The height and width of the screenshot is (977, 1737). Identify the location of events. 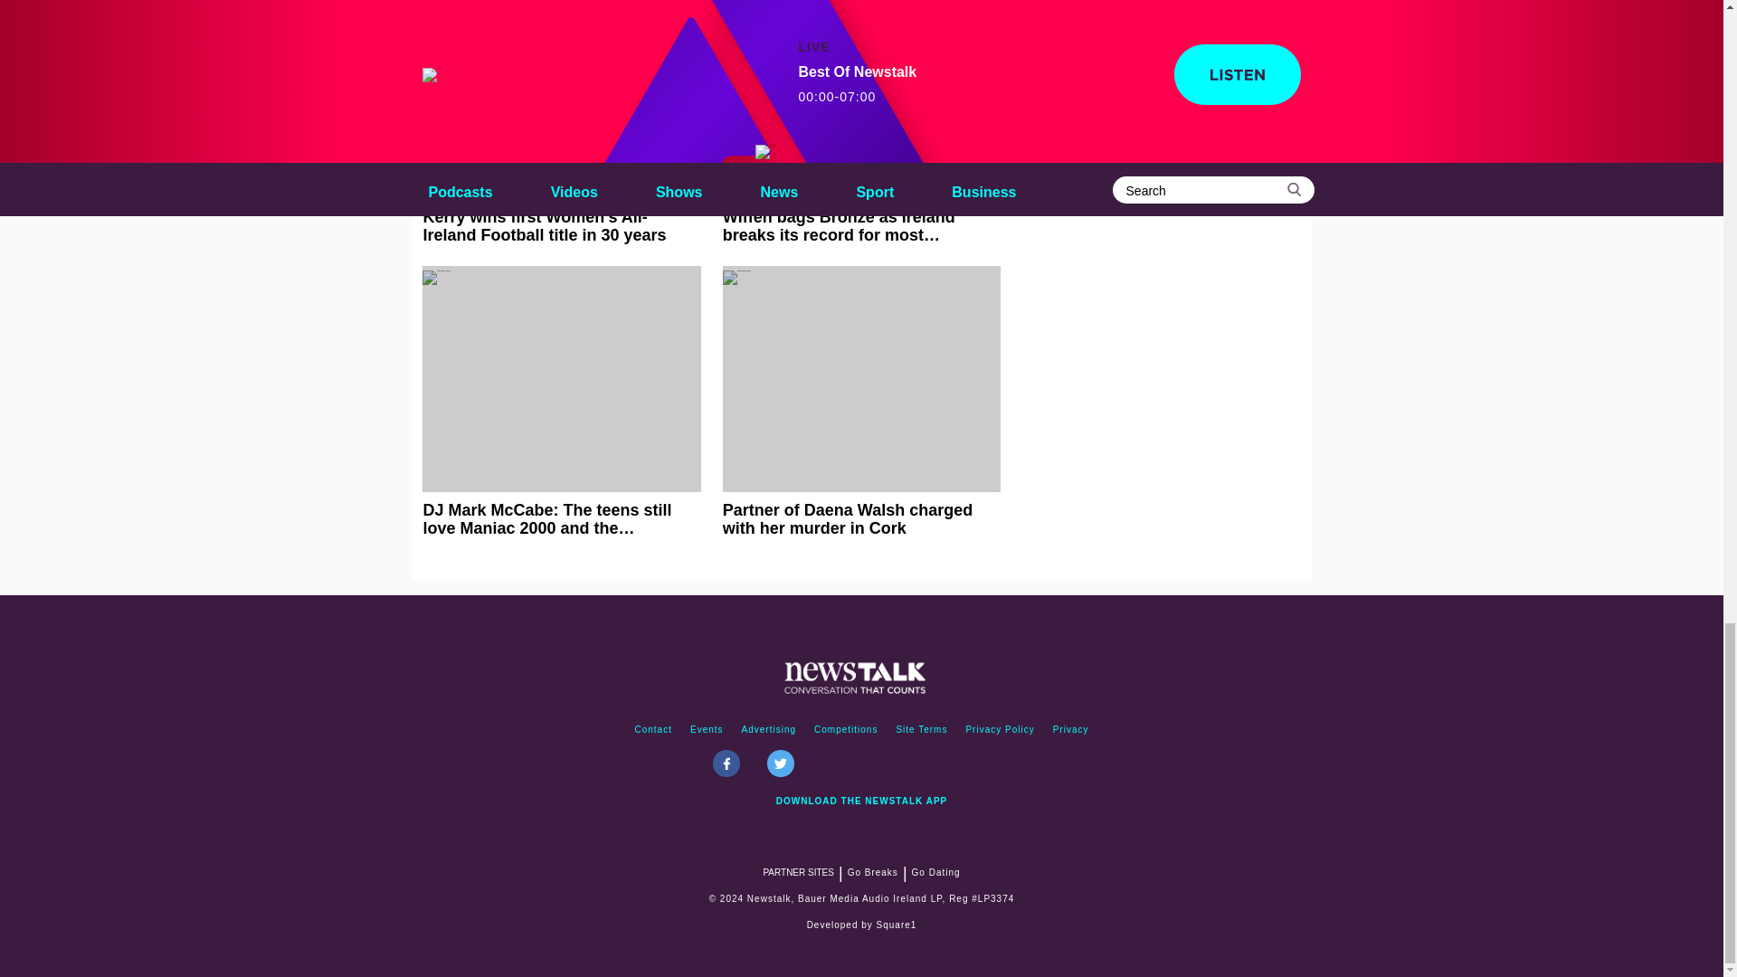
(707, 729).